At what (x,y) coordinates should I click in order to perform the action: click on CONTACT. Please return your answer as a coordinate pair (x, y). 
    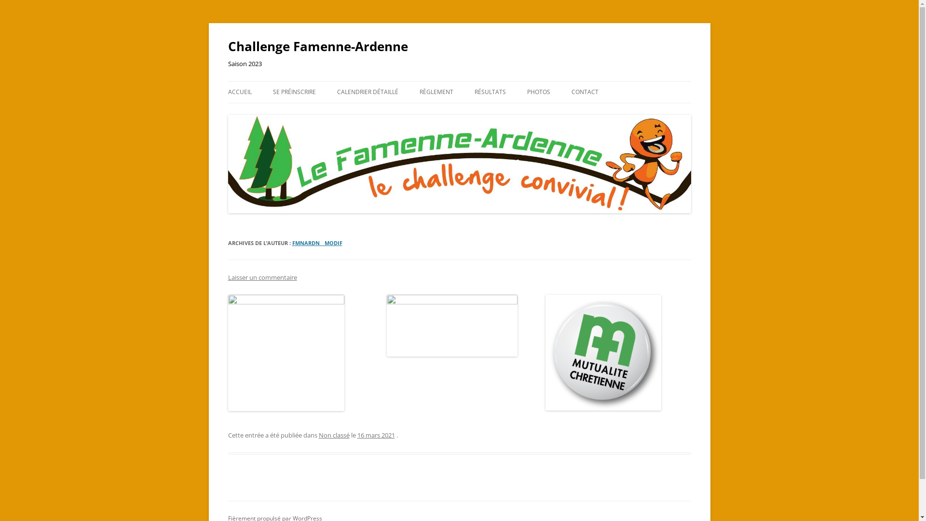
    Looking at the image, I should click on (585, 92).